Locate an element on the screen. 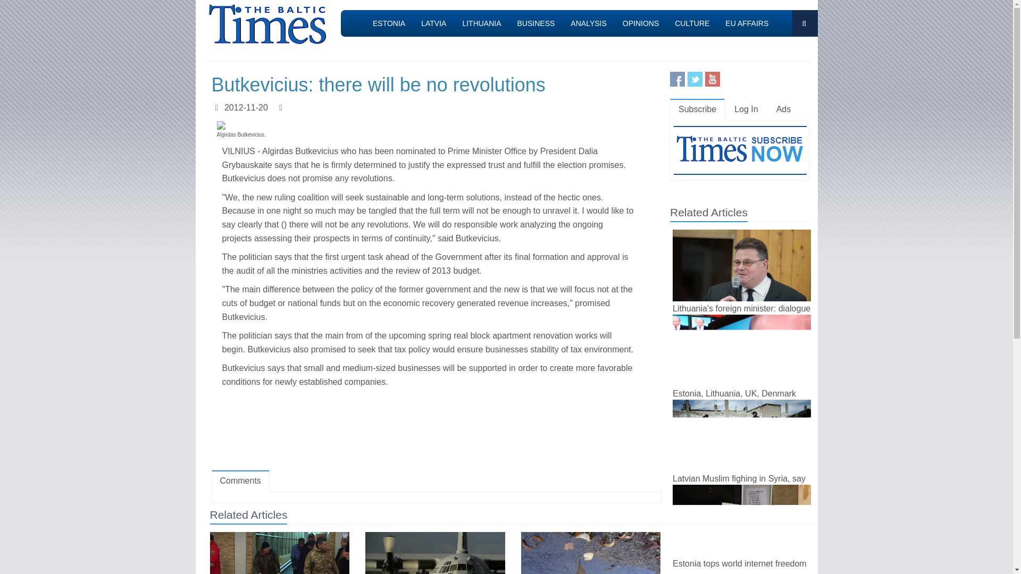 This screenshot has width=1021, height=574. Comments is located at coordinates (240, 480).